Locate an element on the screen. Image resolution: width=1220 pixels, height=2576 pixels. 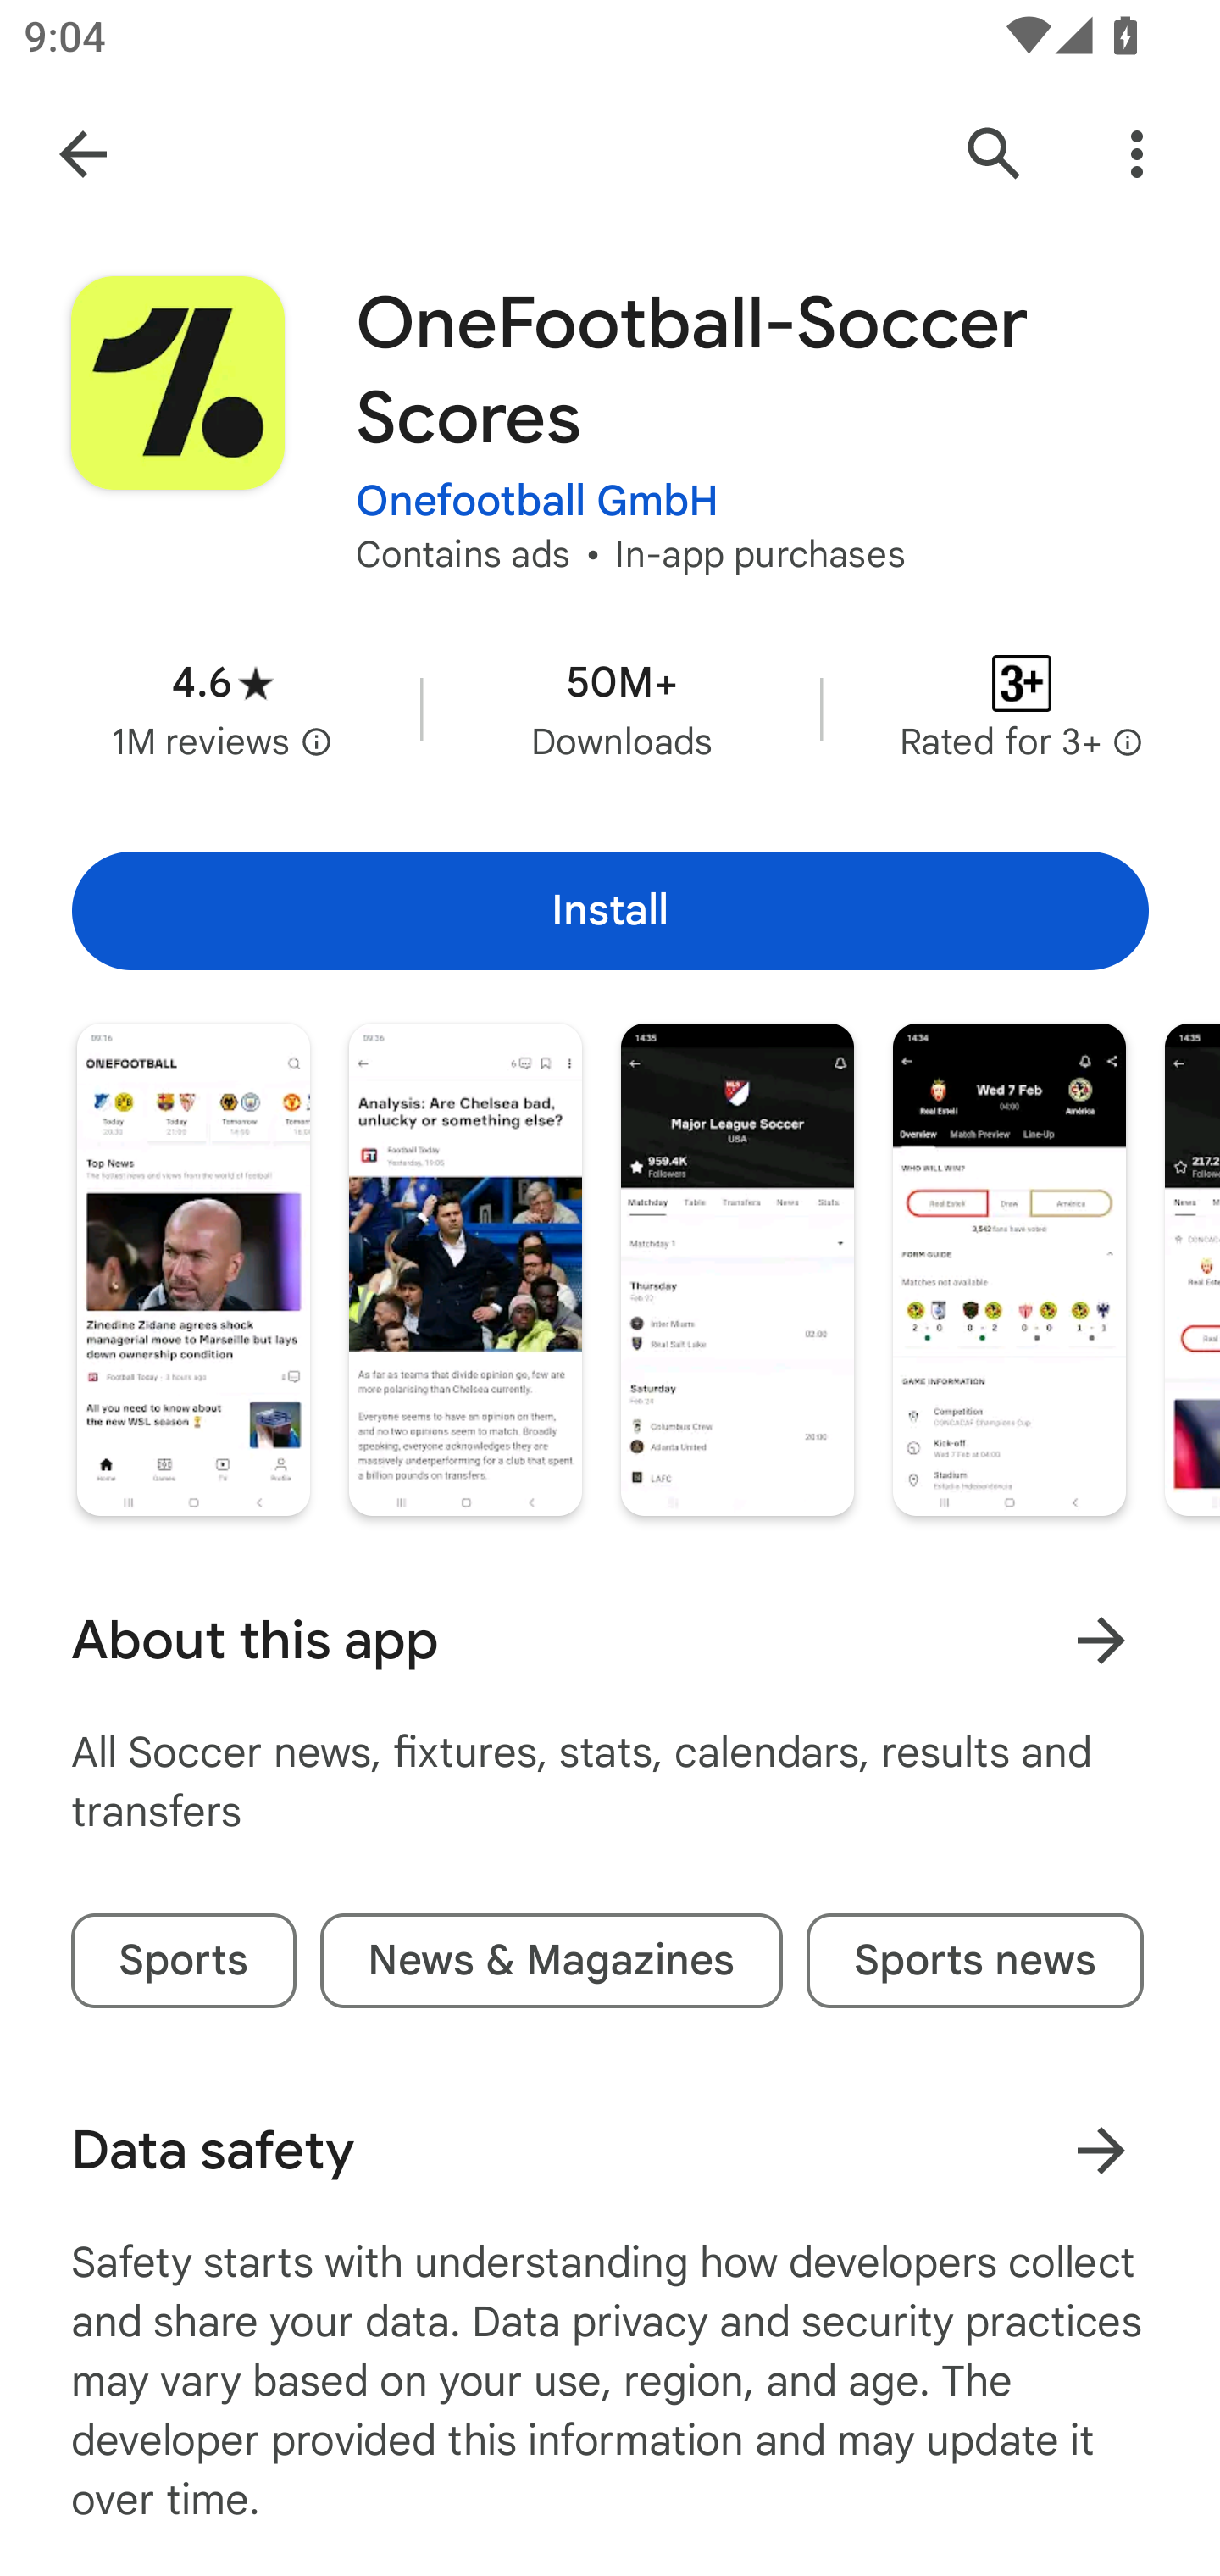
Content rating Rated for 3+ is located at coordinates (1022, 708).